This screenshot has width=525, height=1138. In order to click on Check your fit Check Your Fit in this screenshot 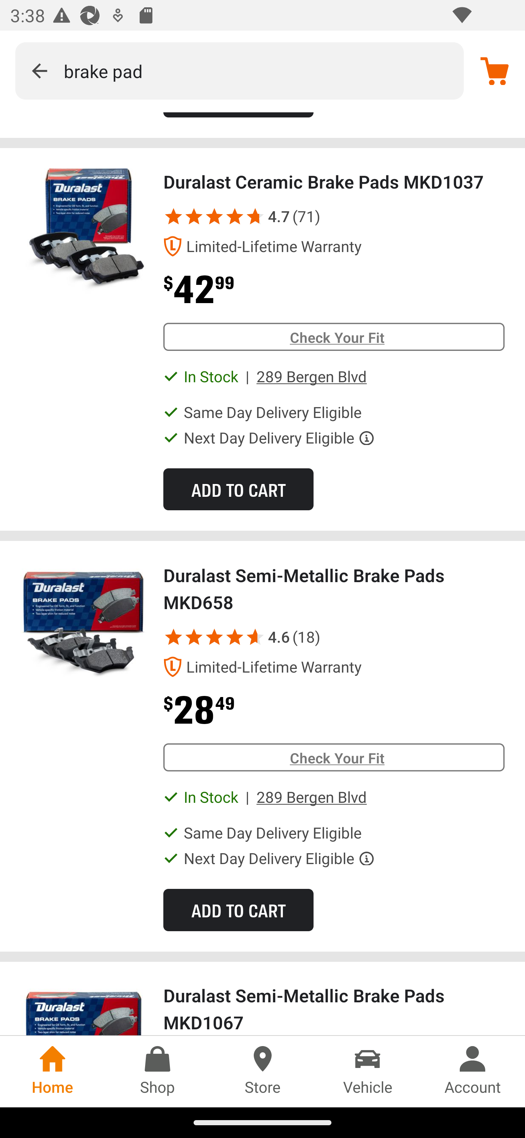, I will do `click(334, 337)`.